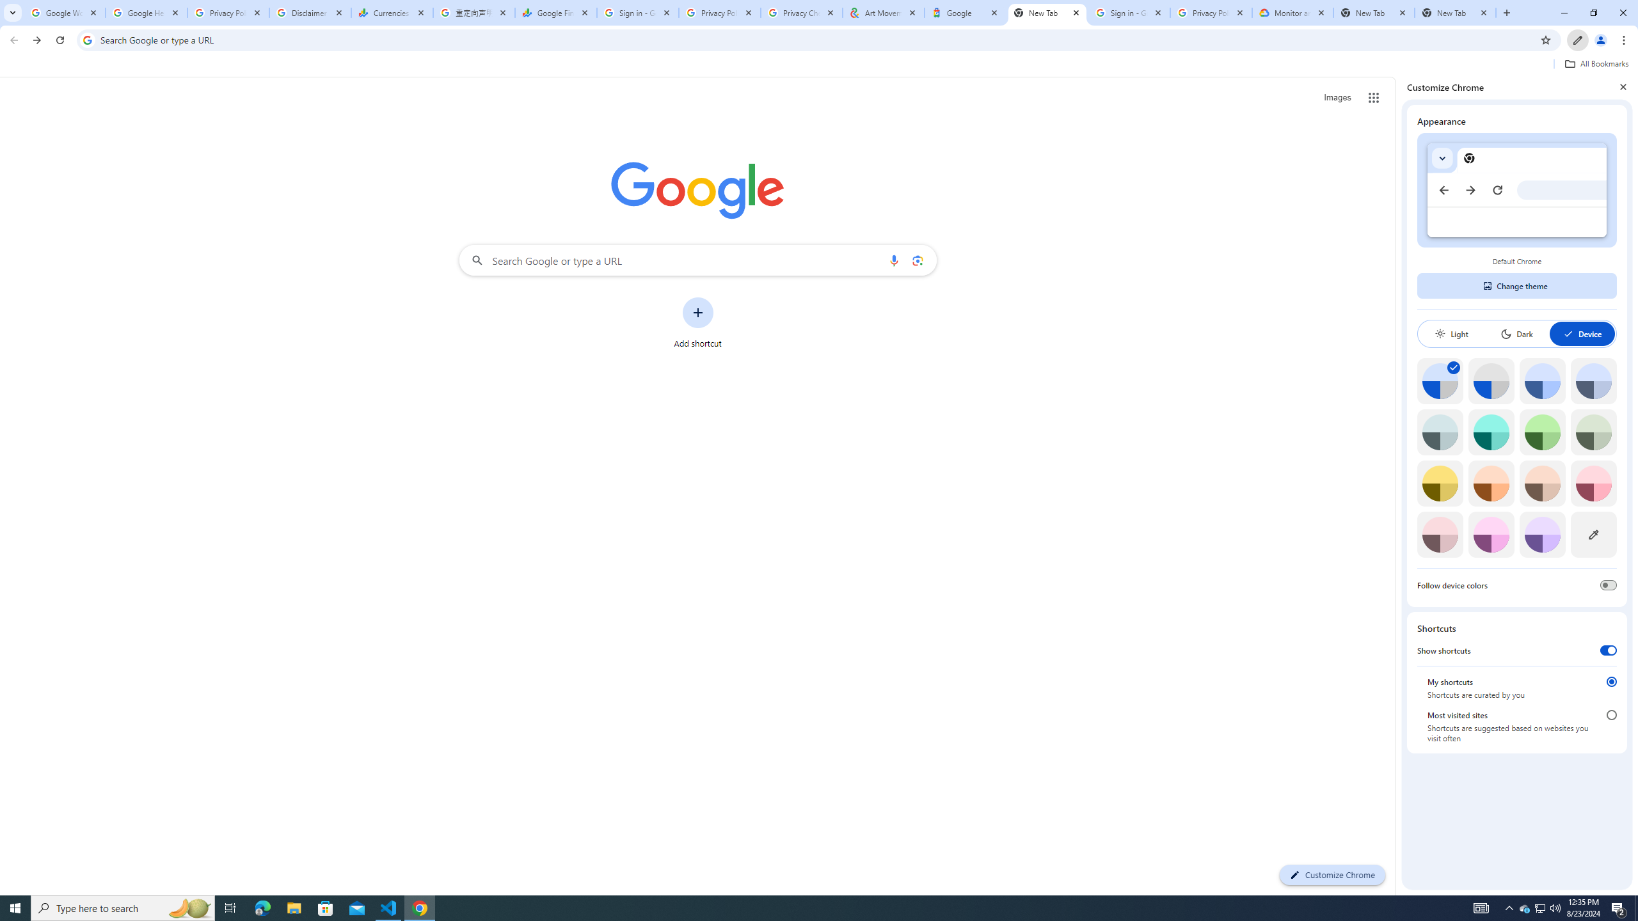 This screenshot has height=921, width=1638. Describe the element at coordinates (1337, 98) in the screenshot. I see `Search for Images ` at that location.